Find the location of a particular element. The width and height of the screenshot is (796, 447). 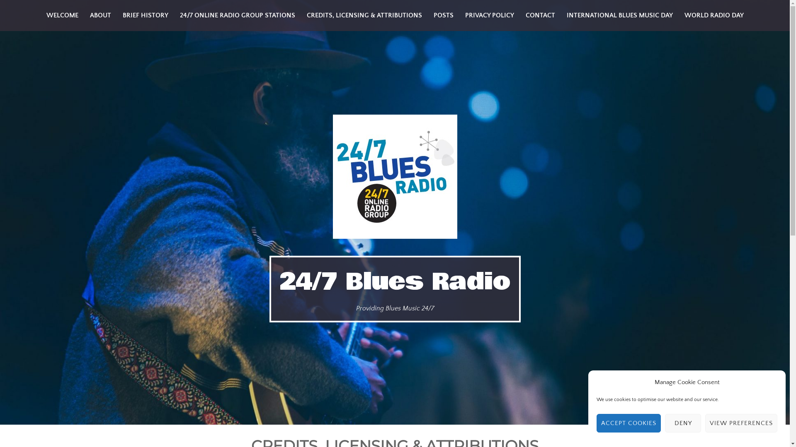

INTERNATIONAL BLUES MUSIC DAY is located at coordinates (619, 16).